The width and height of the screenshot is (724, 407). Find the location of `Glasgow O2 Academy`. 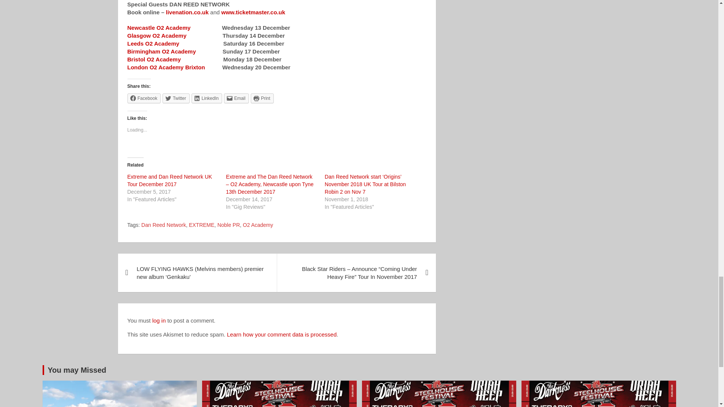

Glasgow O2 Academy is located at coordinates (157, 35).